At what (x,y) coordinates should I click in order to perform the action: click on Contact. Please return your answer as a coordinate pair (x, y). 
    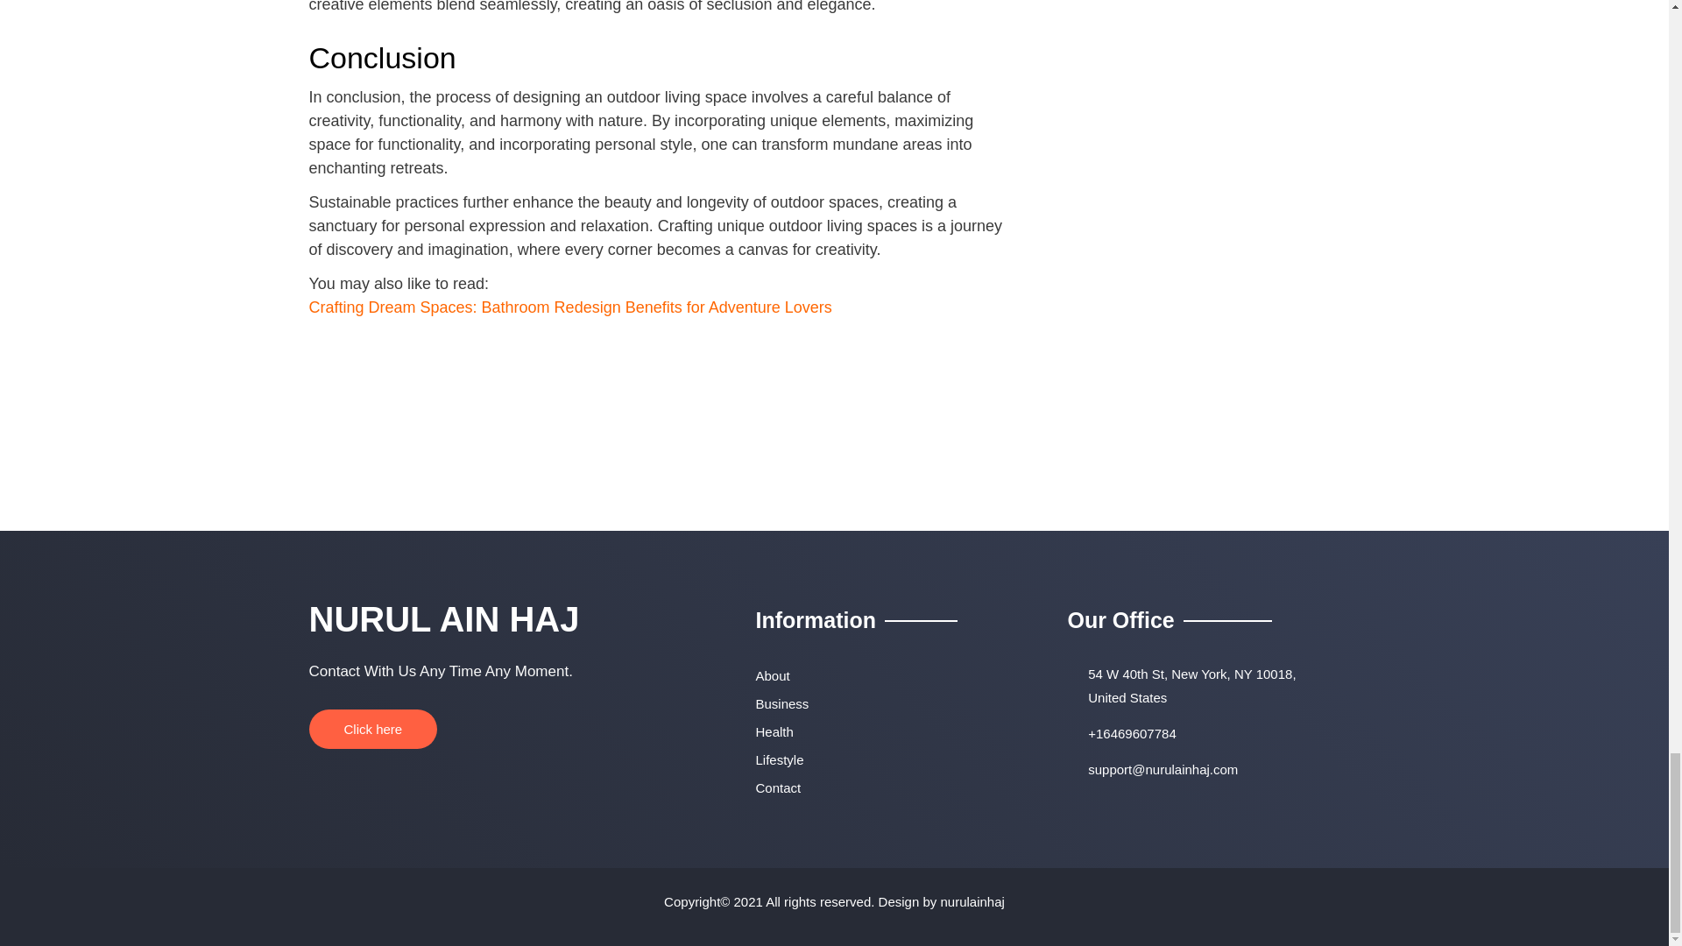
    Looking at the image, I should click on (885, 788).